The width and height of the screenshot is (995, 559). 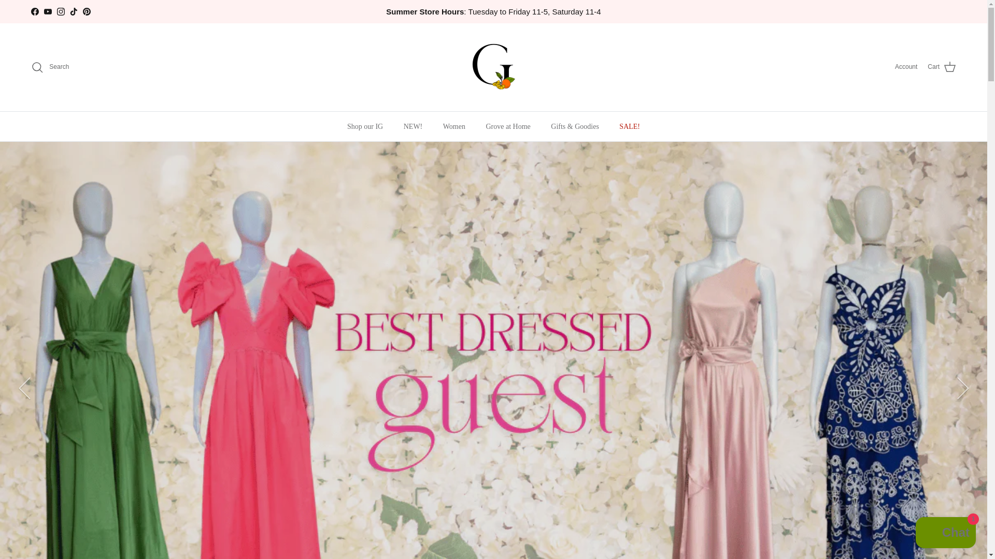 What do you see at coordinates (48, 11) in the screenshot?
I see `YouTube` at bounding box center [48, 11].